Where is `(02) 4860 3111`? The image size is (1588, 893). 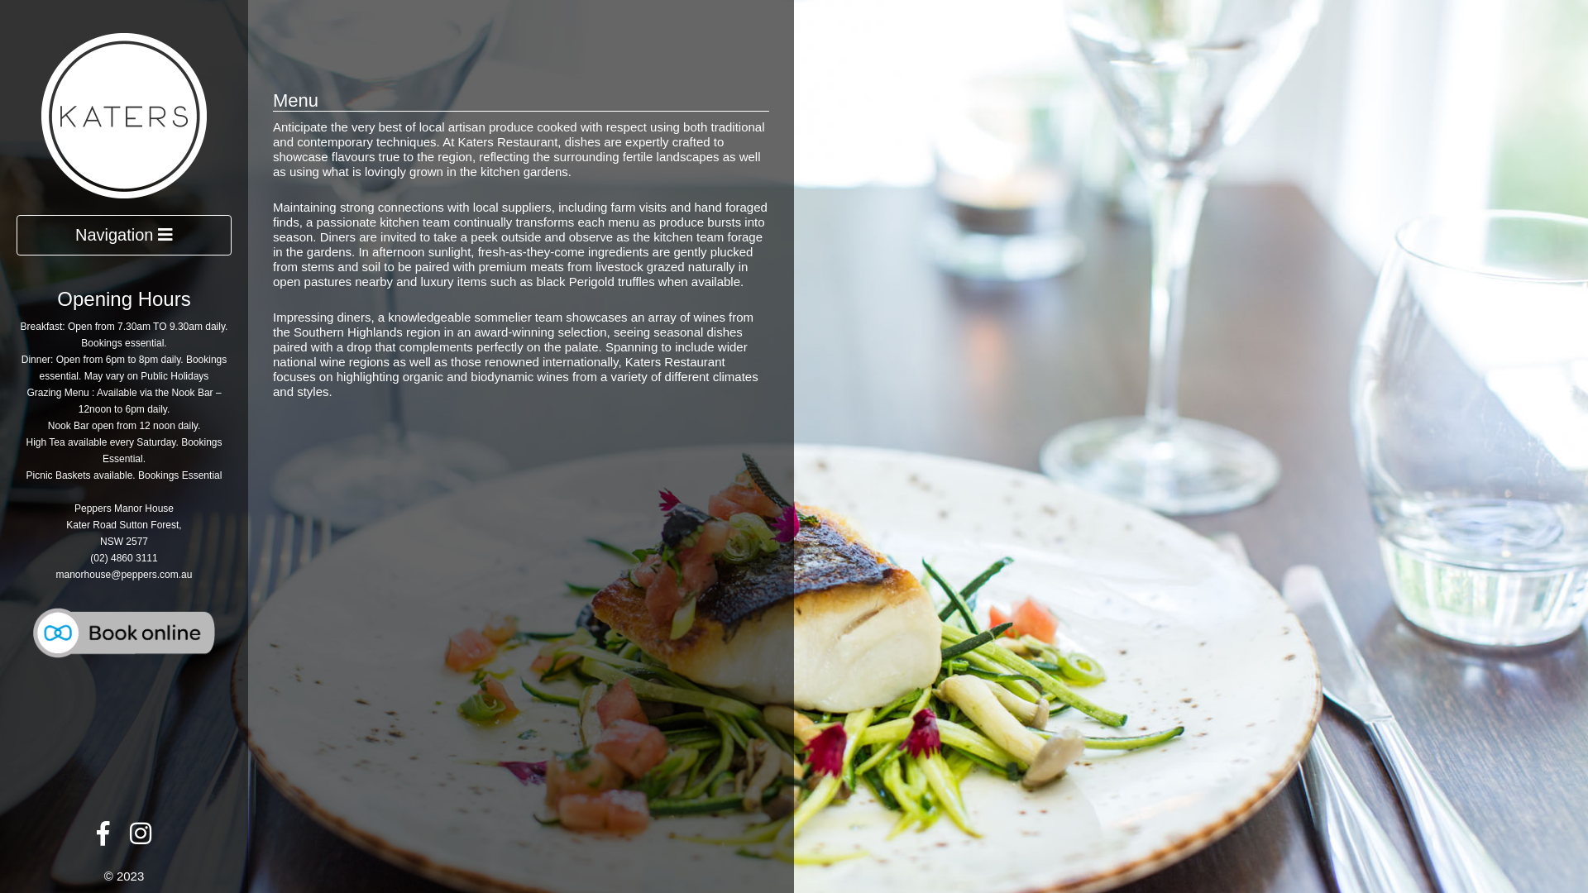
(02) 4860 3111 is located at coordinates (124, 558).